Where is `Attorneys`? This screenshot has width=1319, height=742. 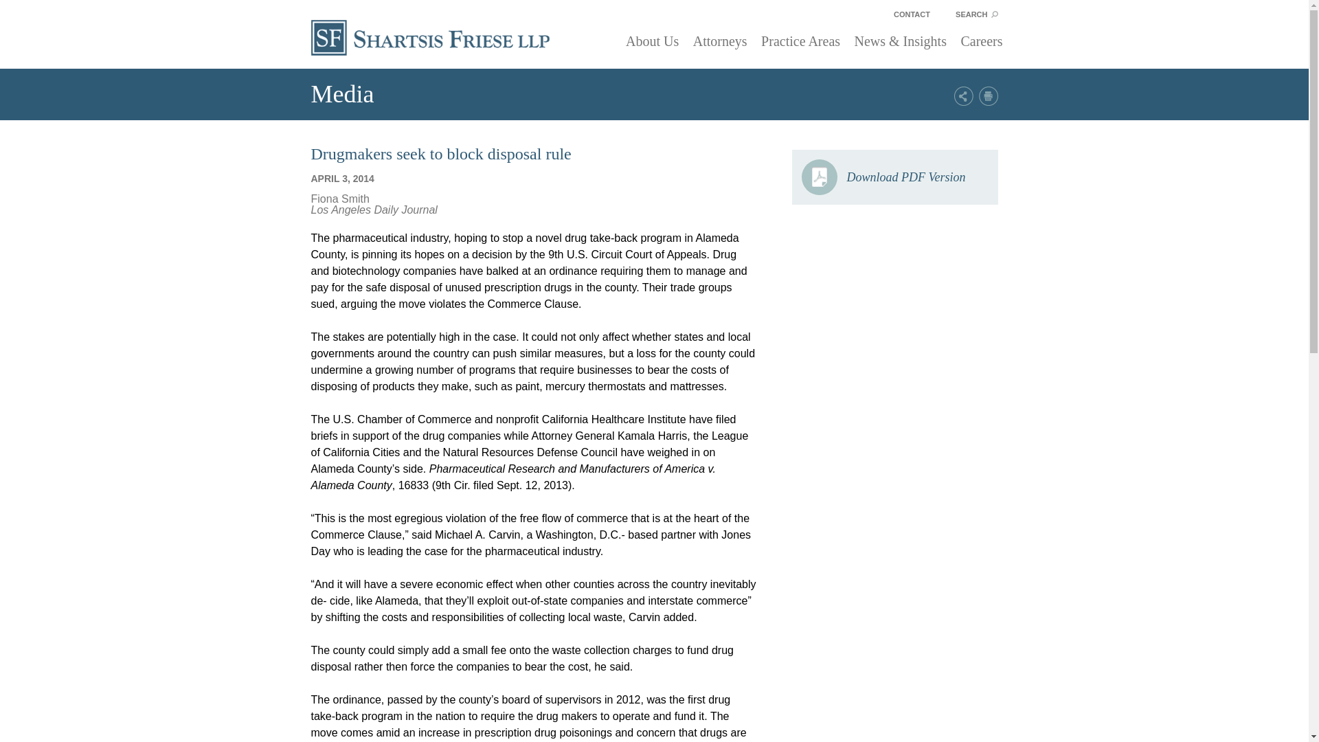 Attorneys is located at coordinates (720, 41).